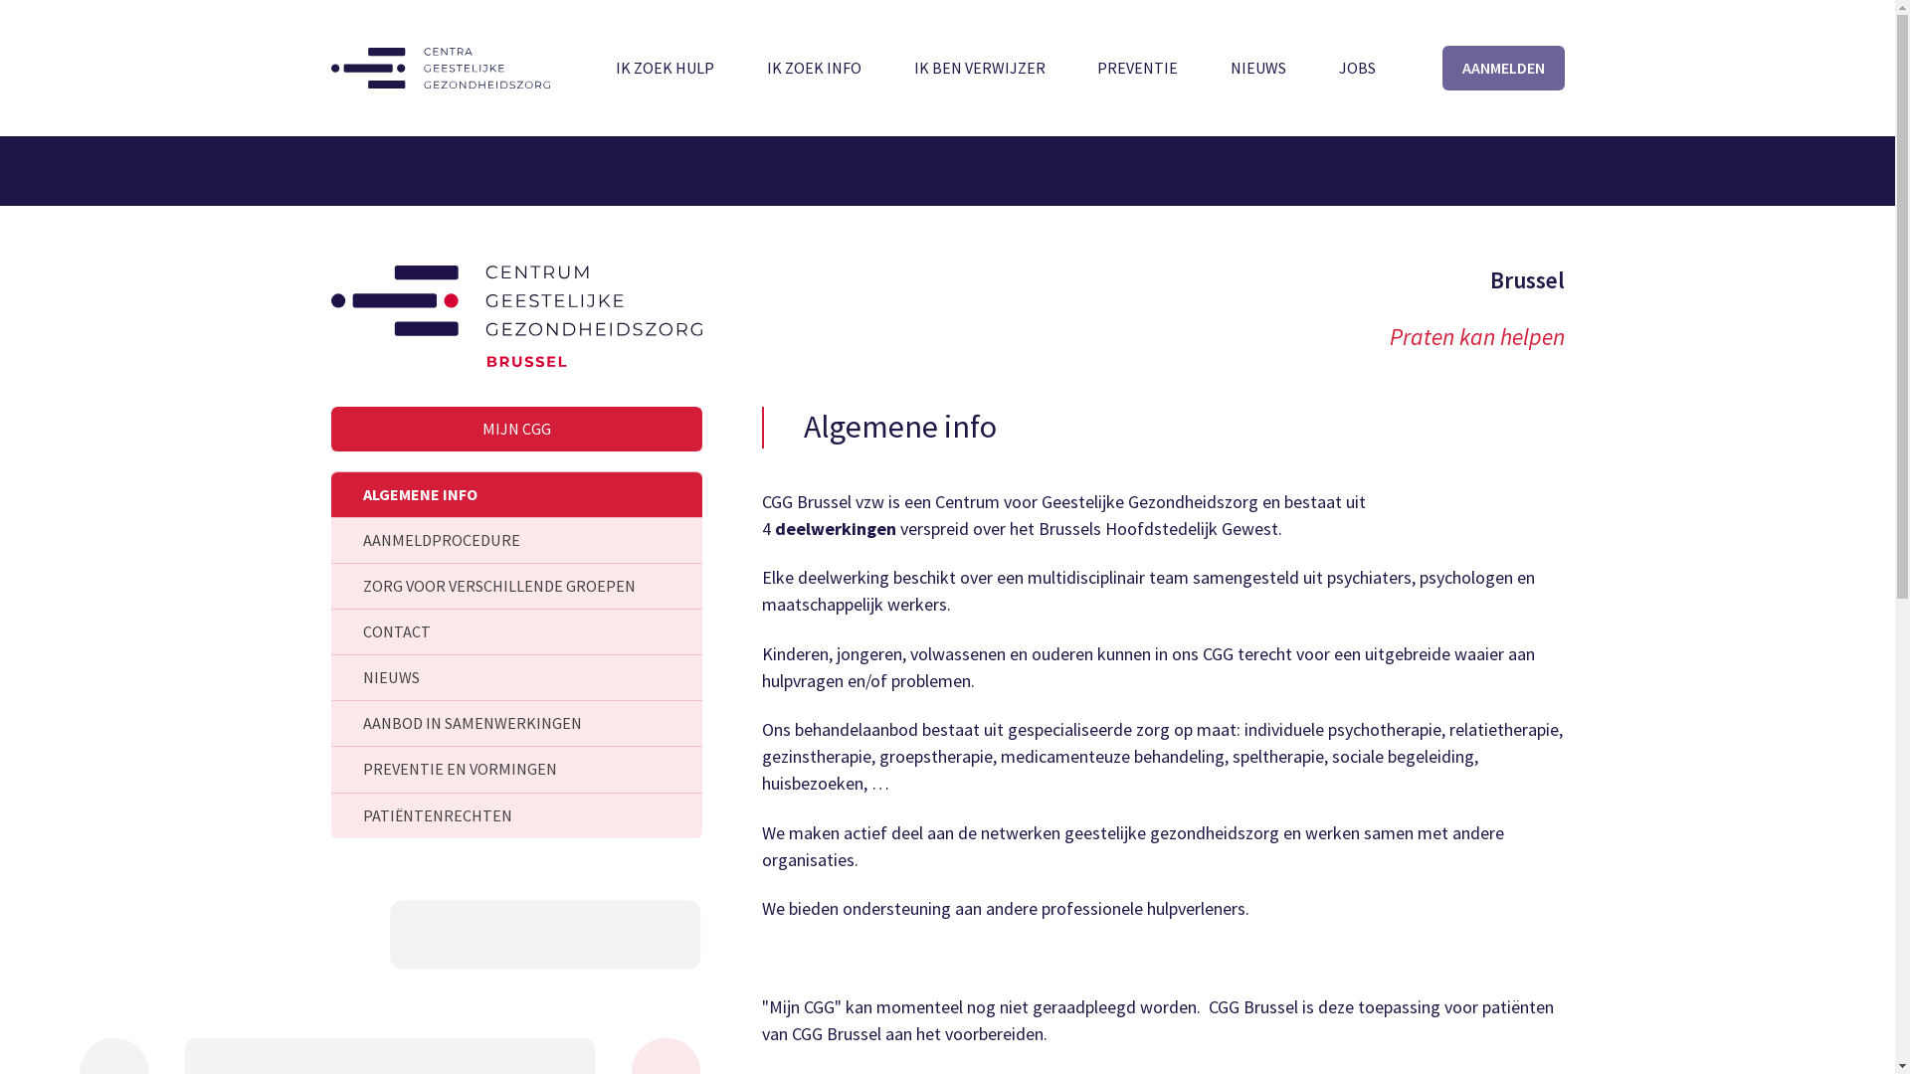  What do you see at coordinates (515, 631) in the screenshot?
I see `CONTACT` at bounding box center [515, 631].